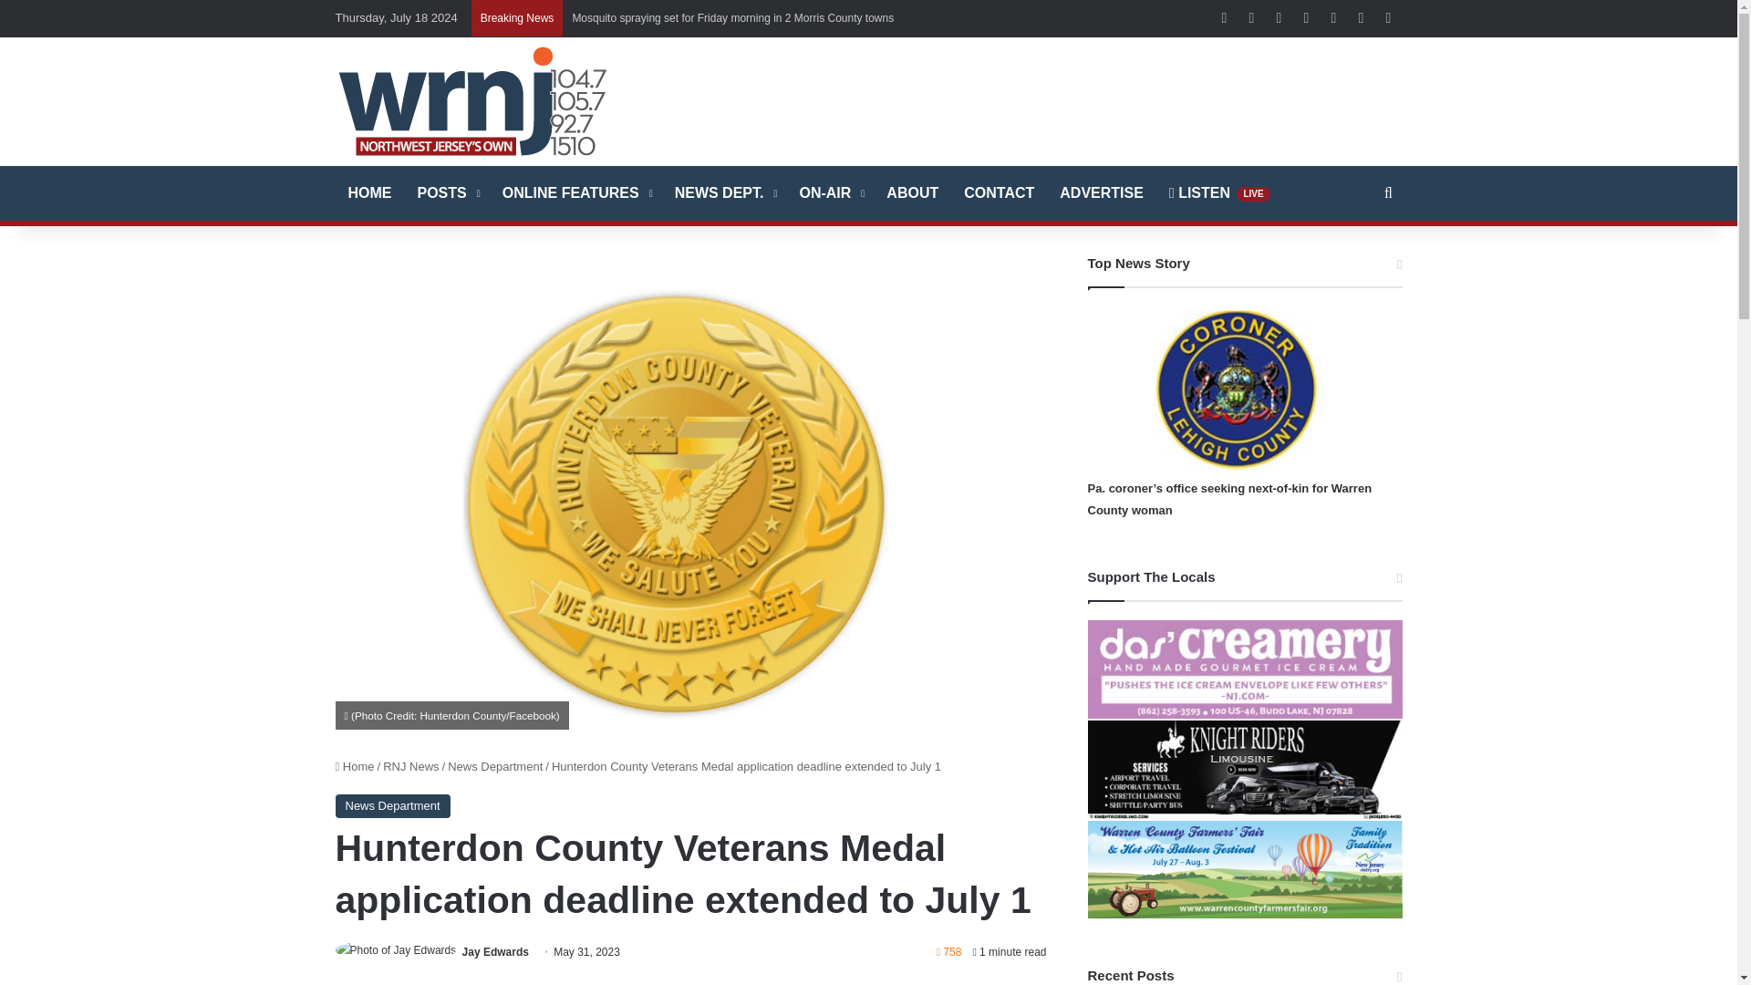  What do you see at coordinates (494, 951) in the screenshot?
I see `Jay Edwards` at bounding box center [494, 951].